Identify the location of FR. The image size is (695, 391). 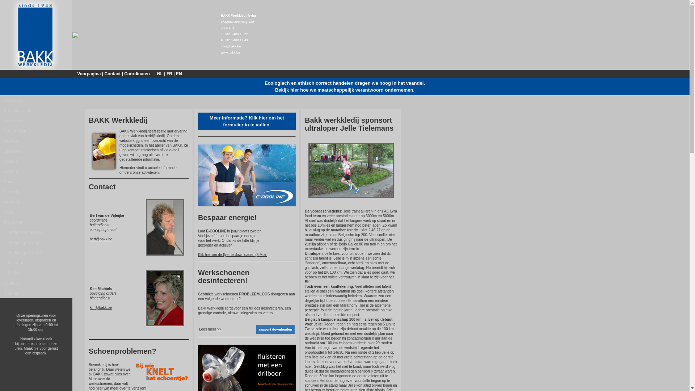
(169, 73).